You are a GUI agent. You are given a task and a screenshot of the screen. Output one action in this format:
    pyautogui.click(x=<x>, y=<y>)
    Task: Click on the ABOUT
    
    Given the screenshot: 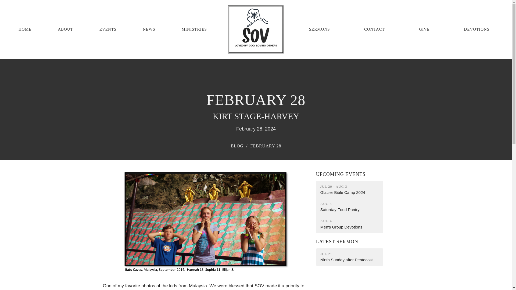 What is the action you would take?
    pyautogui.click(x=349, y=207)
    